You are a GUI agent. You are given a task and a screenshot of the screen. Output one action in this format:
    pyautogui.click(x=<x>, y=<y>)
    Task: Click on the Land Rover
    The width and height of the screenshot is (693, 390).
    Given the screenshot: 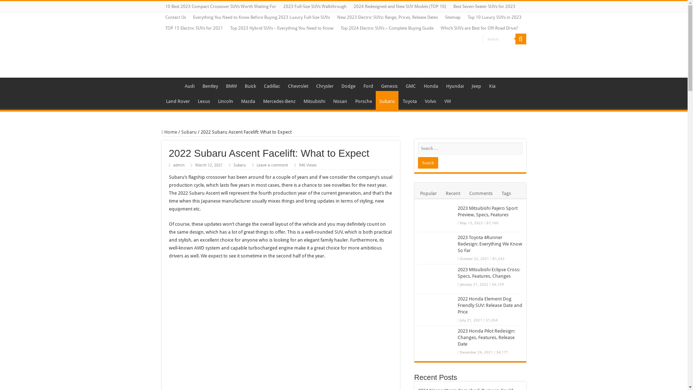 What is the action you would take?
    pyautogui.click(x=178, y=100)
    